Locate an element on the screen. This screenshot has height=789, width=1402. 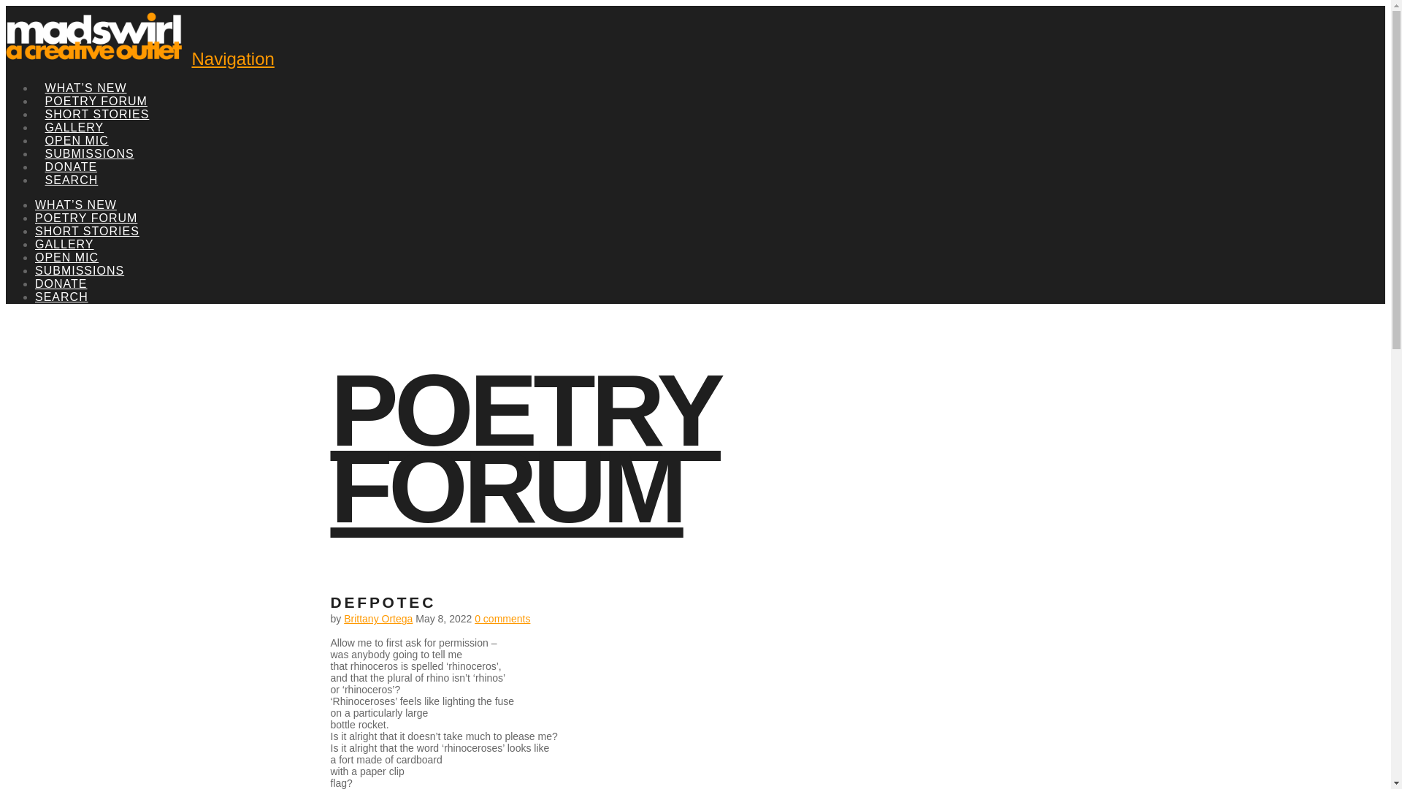
Brittany Ortega is located at coordinates (378, 619).